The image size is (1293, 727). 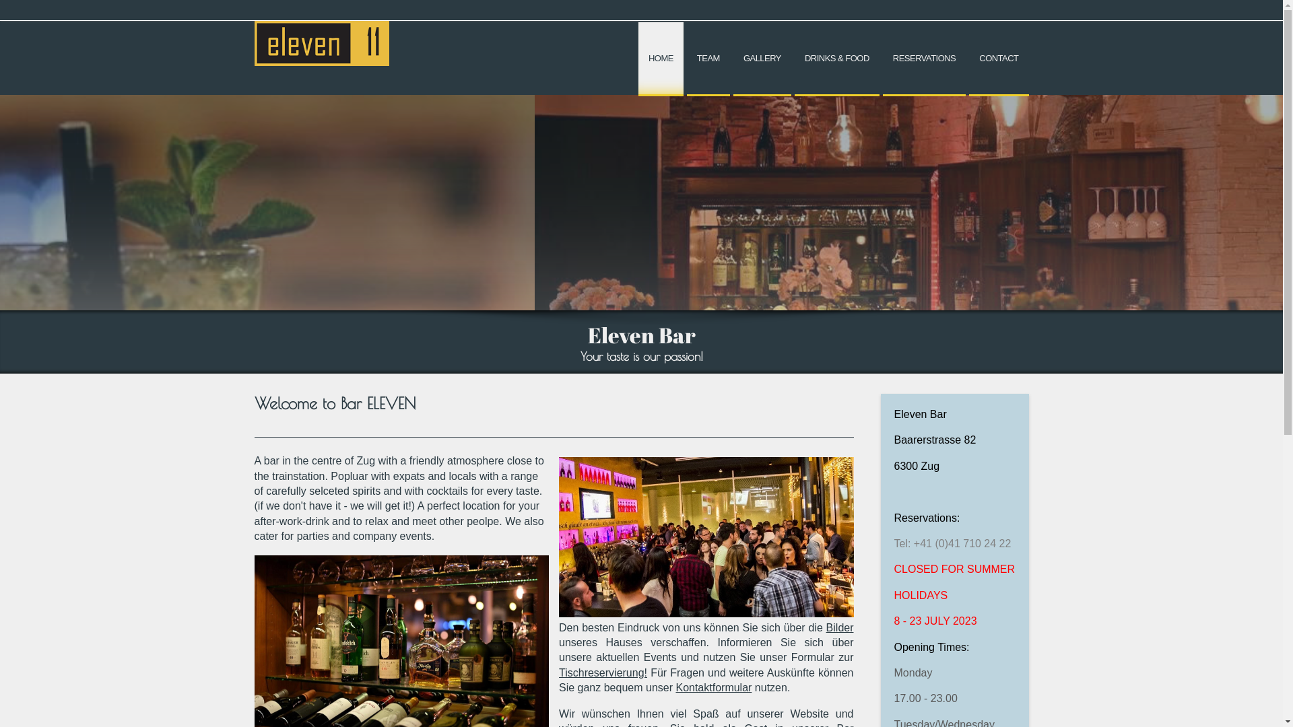 What do you see at coordinates (837, 59) in the screenshot?
I see `DRINKS & FOOD` at bounding box center [837, 59].